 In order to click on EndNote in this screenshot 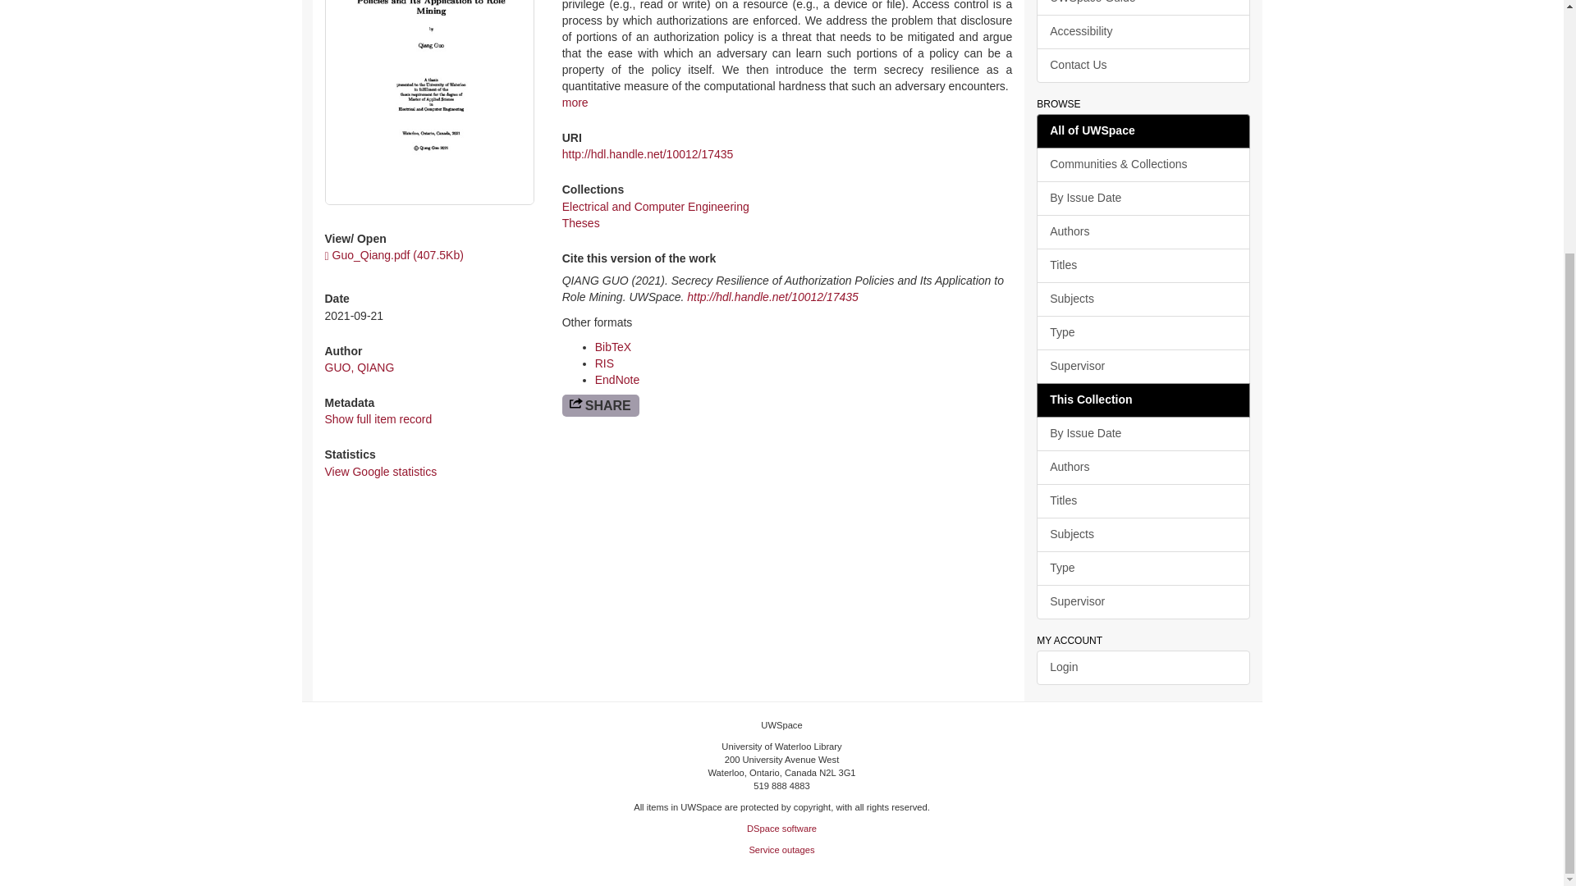, I will do `click(617, 379)`.